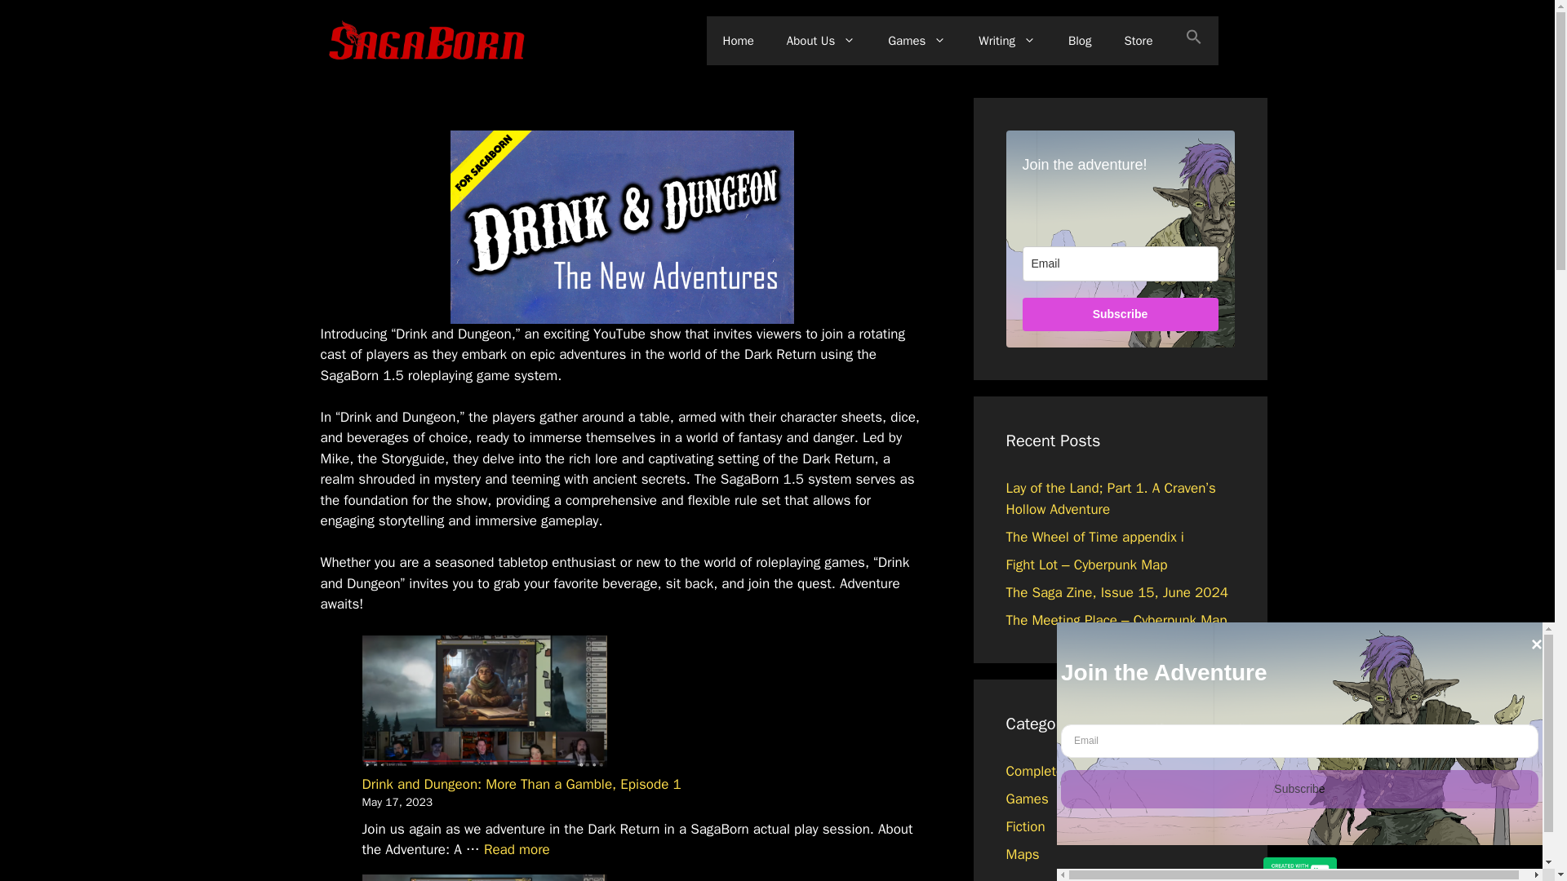 The width and height of the screenshot is (1567, 881). I want to click on Games, so click(916, 41).